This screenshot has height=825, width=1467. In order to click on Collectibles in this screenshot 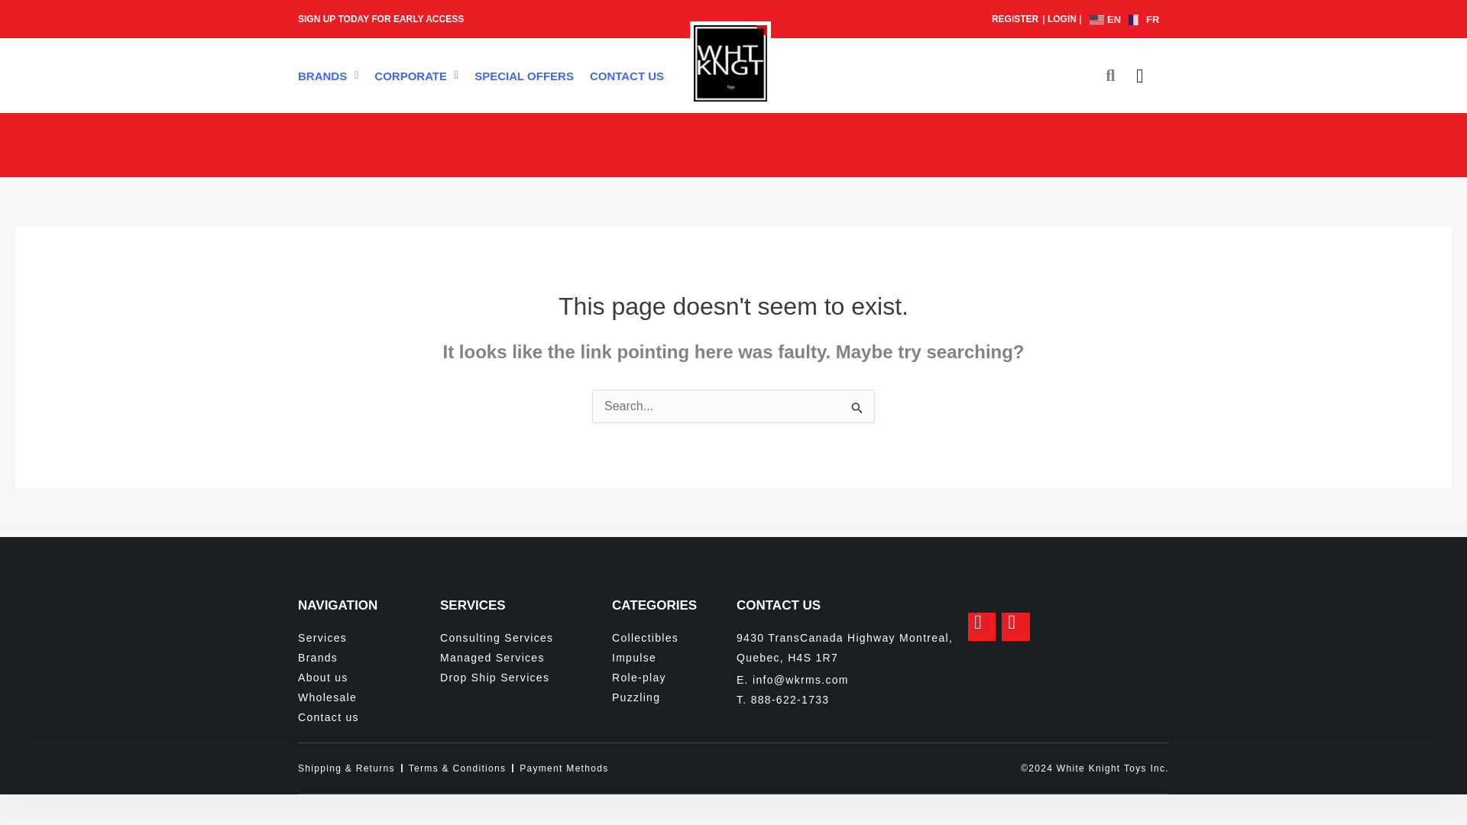, I will do `click(674, 637)`.